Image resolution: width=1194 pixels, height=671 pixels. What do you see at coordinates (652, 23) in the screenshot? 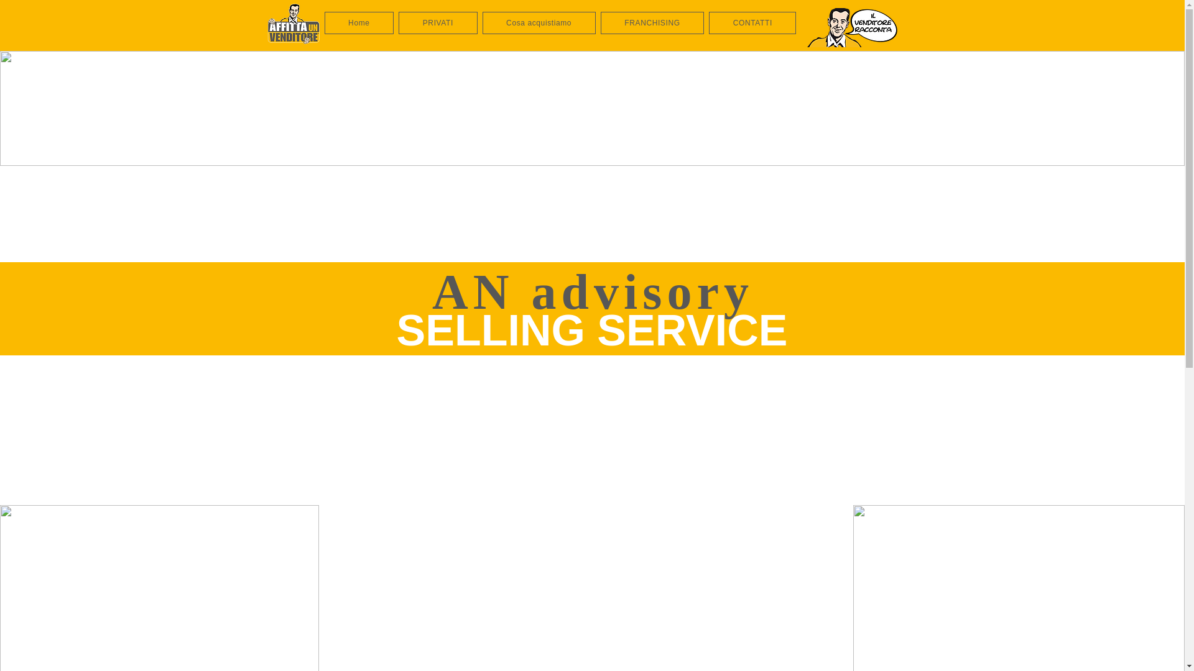
I see `FRANCHISING` at bounding box center [652, 23].